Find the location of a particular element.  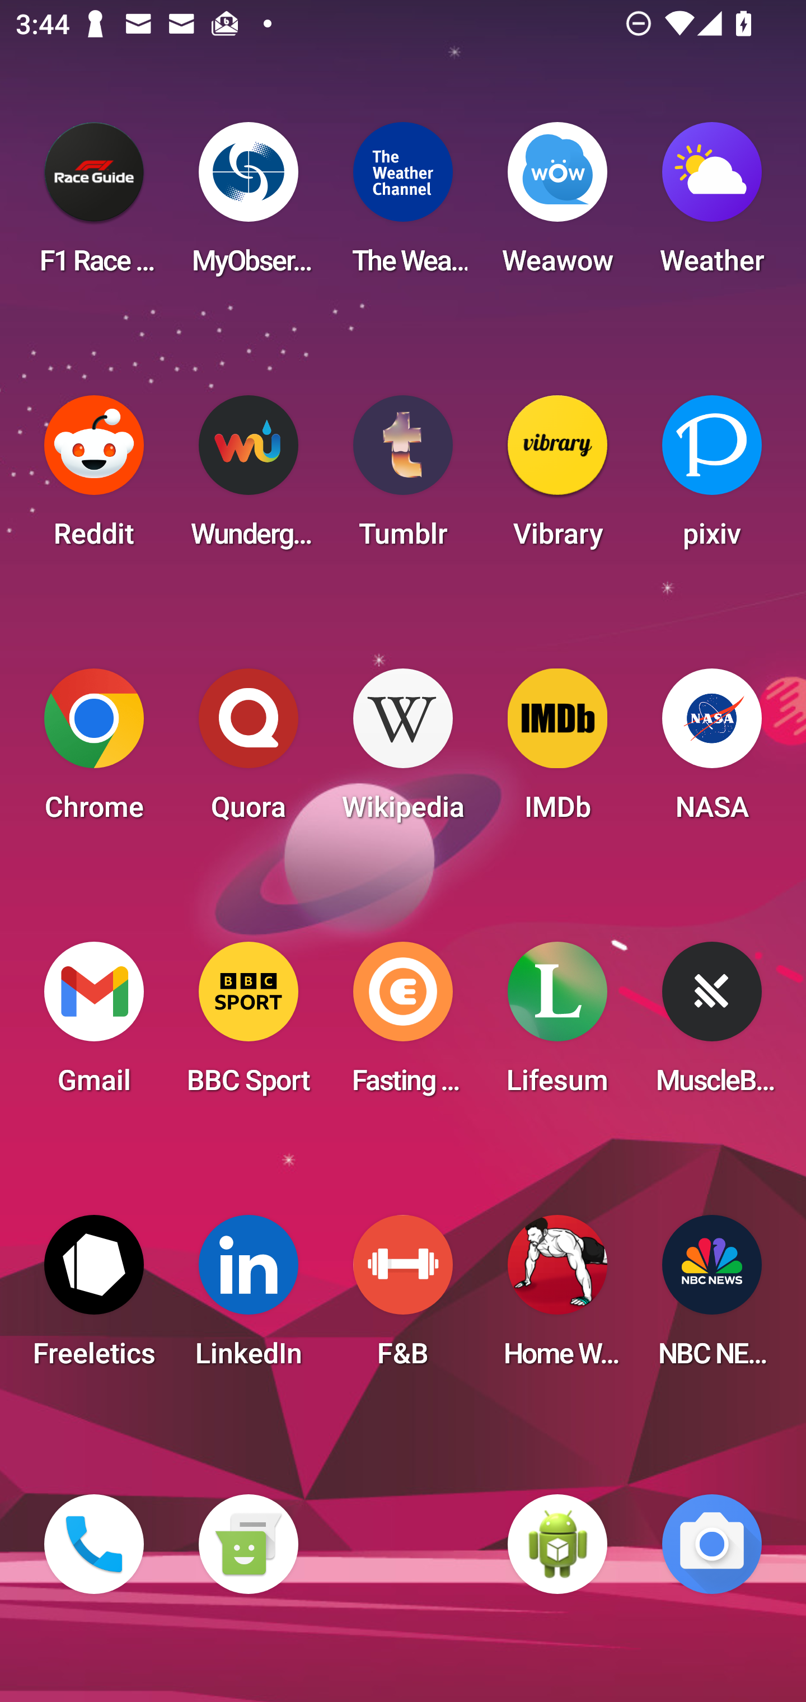

Weather is located at coordinates (712, 205).